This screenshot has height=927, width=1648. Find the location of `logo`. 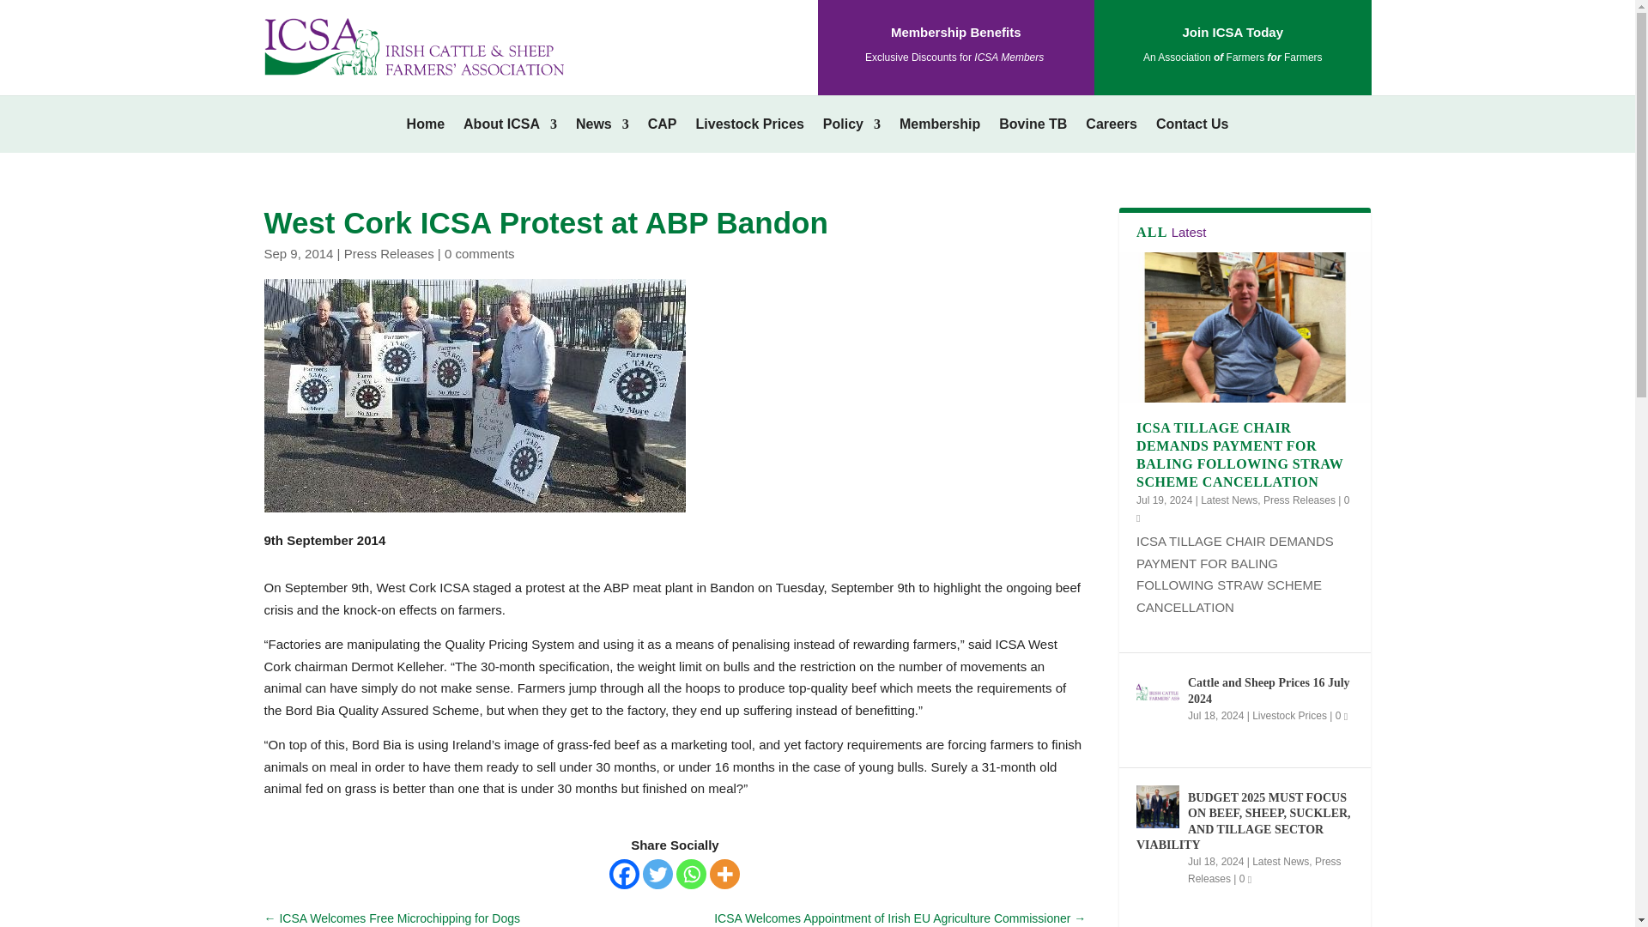

logo is located at coordinates (430, 46).